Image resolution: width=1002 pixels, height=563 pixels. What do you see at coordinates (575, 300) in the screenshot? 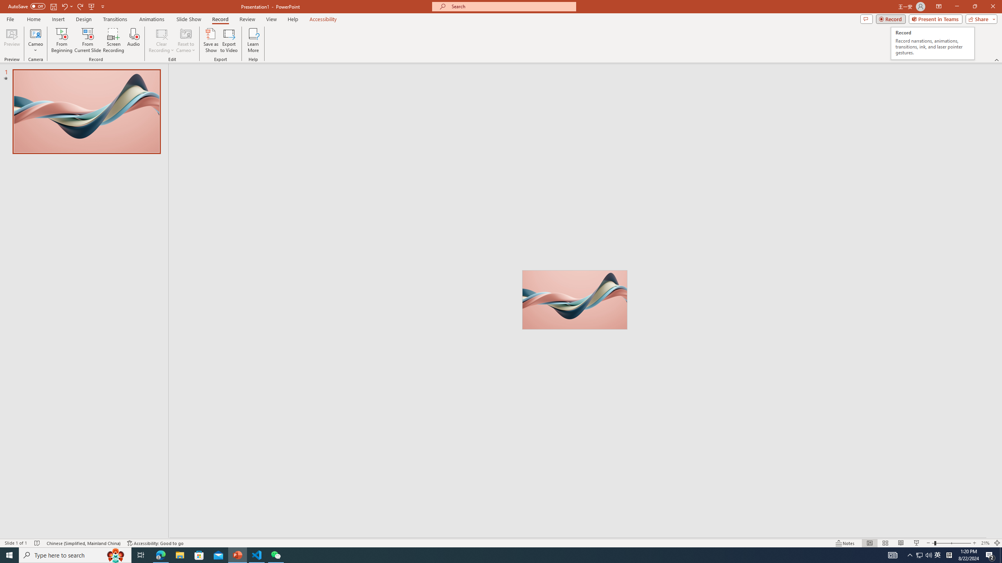
I see `Wavy 3D art` at bounding box center [575, 300].